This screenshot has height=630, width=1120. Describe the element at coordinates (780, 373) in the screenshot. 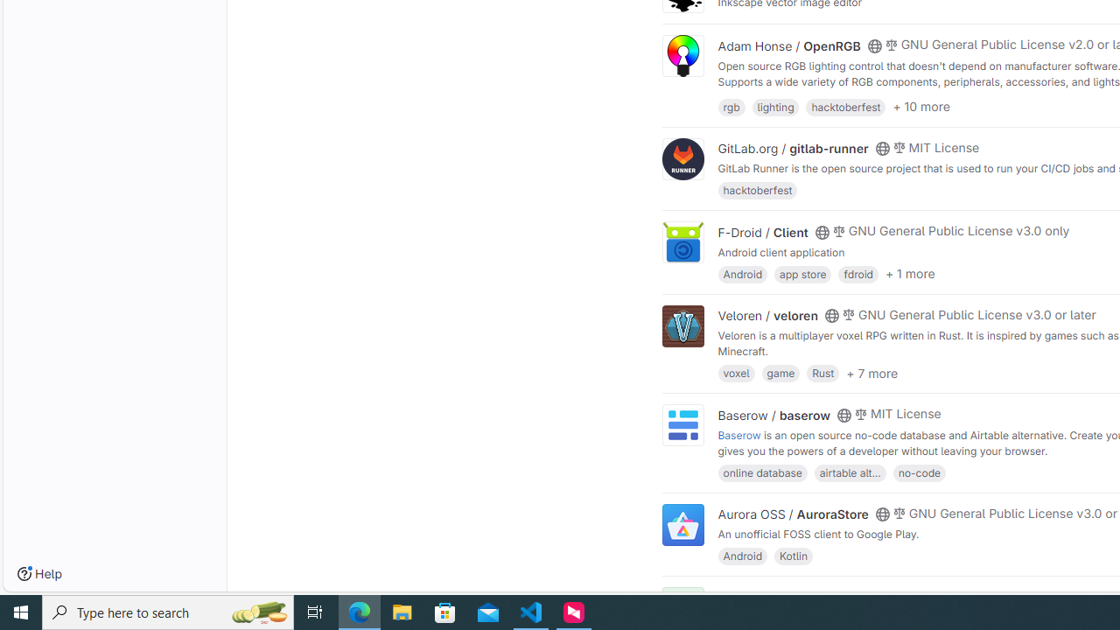

I see `game` at that location.